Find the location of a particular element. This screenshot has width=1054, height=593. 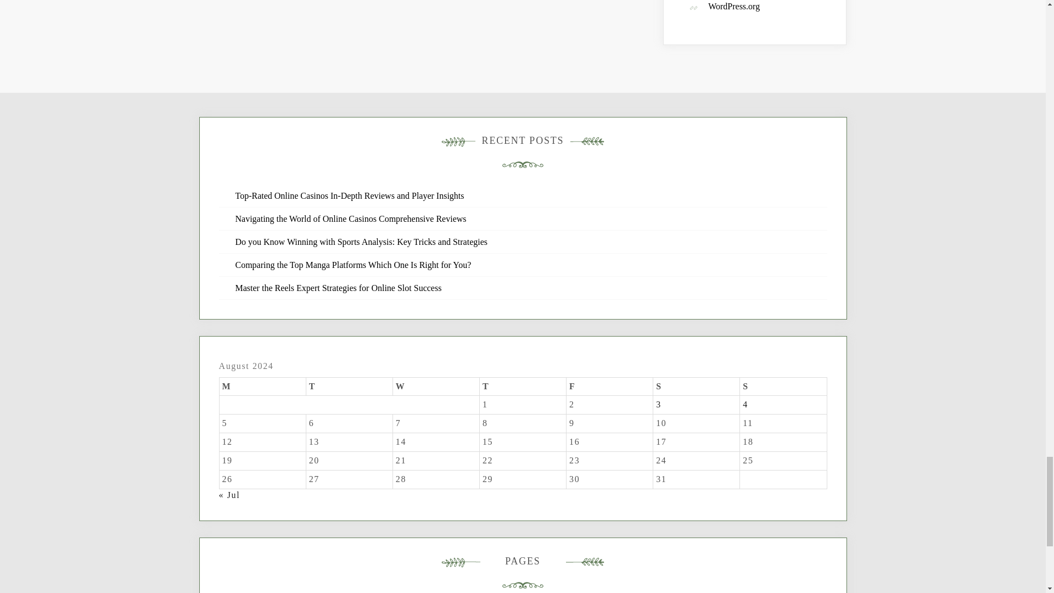

Thursday is located at coordinates (523, 387).